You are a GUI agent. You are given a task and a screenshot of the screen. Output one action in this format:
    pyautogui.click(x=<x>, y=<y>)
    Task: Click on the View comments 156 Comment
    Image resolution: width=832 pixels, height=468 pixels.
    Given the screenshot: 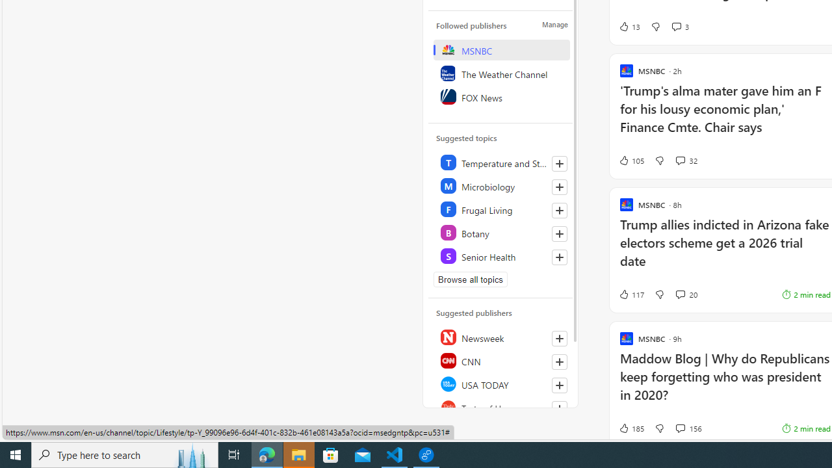 What is the action you would take?
    pyautogui.click(x=688, y=428)
    